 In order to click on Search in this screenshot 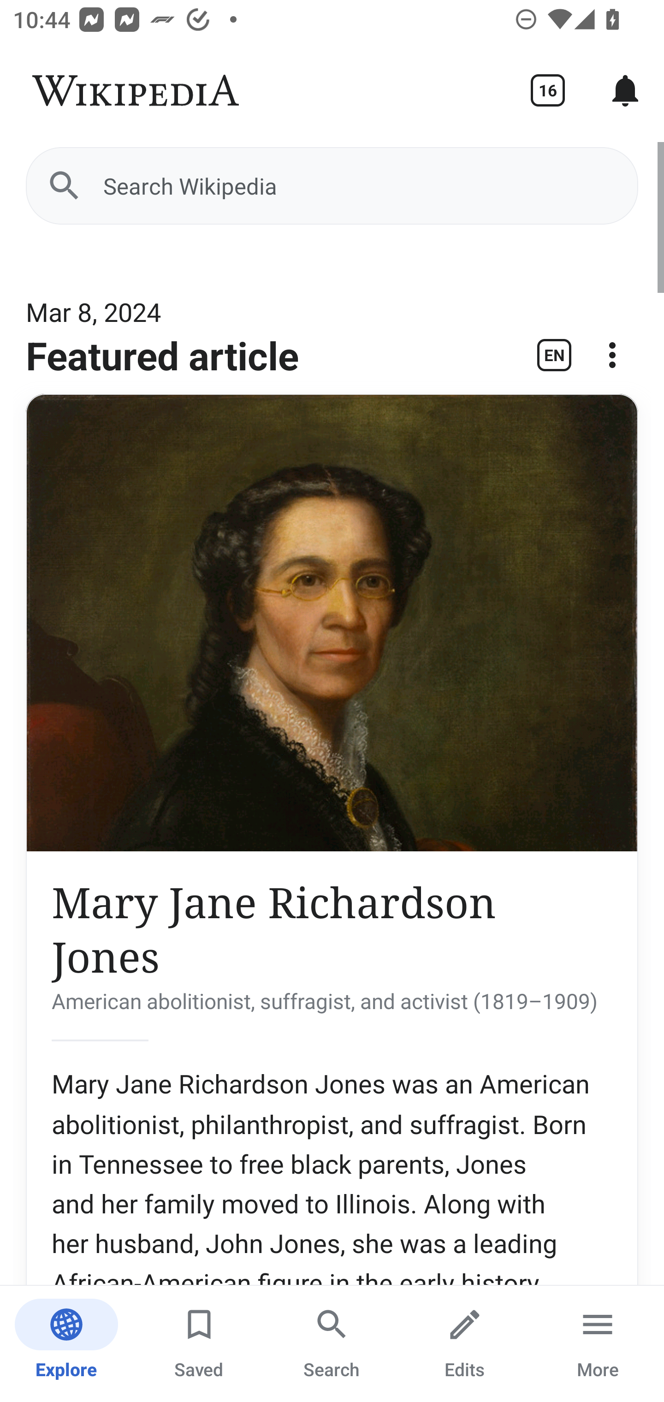, I will do `click(332, 1344)`.